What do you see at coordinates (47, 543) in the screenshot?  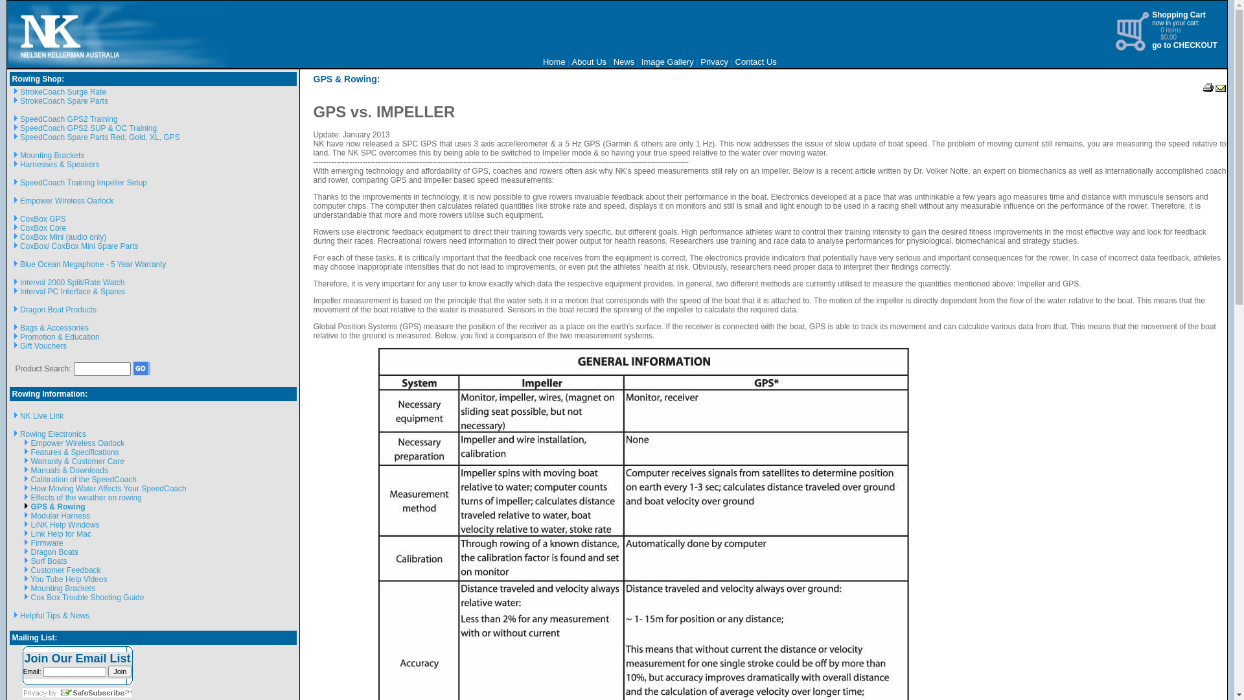 I see `Firmware` at bounding box center [47, 543].